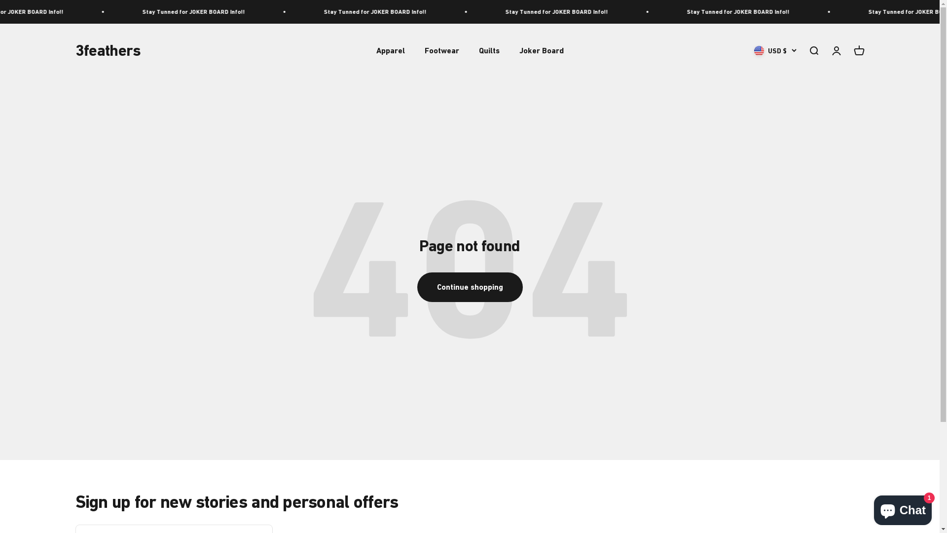 The image size is (947, 533). I want to click on USD $, so click(775, 51).